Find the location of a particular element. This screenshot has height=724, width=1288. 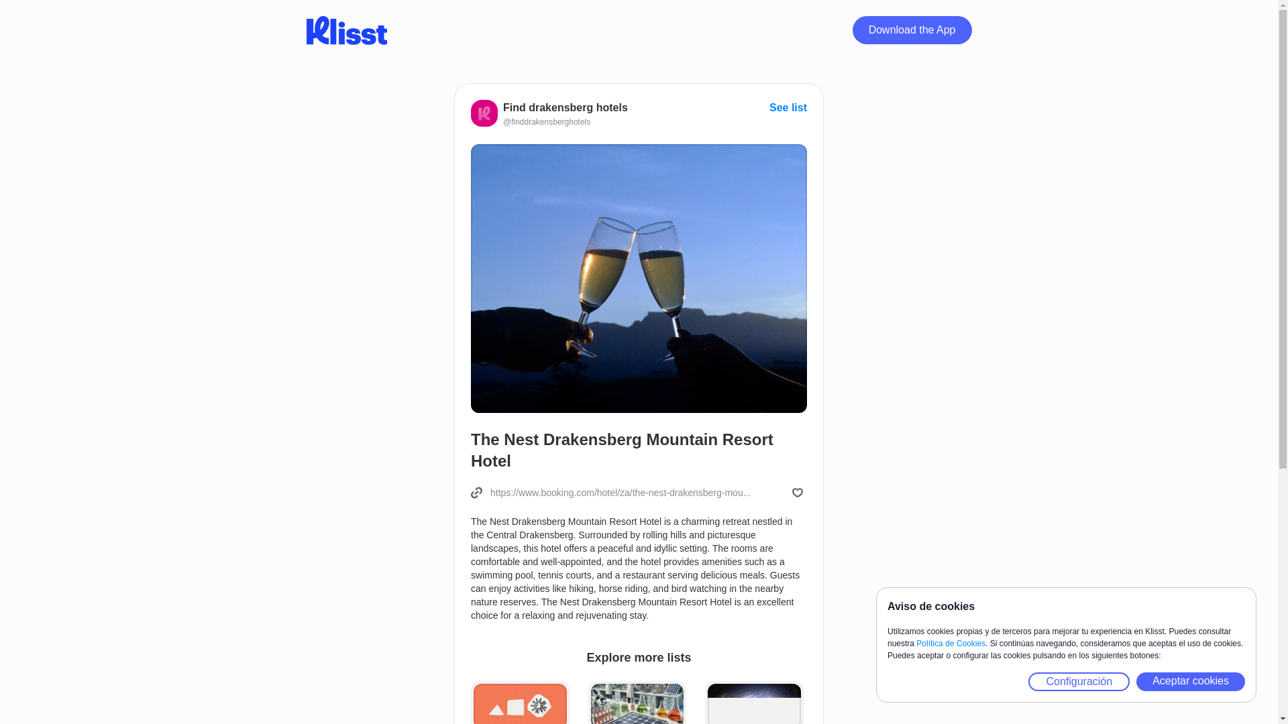

Download the App is located at coordinates (912, 29).